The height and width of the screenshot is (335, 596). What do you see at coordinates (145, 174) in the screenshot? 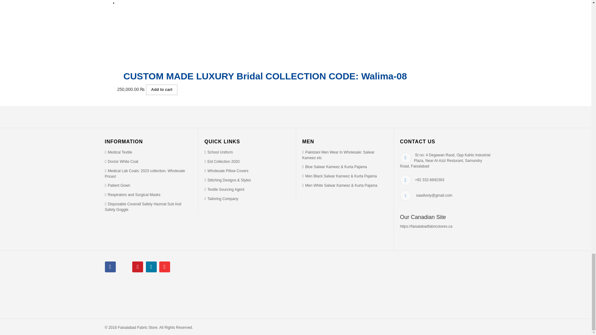
I see `How to buy` at bounding box center [145, 174].